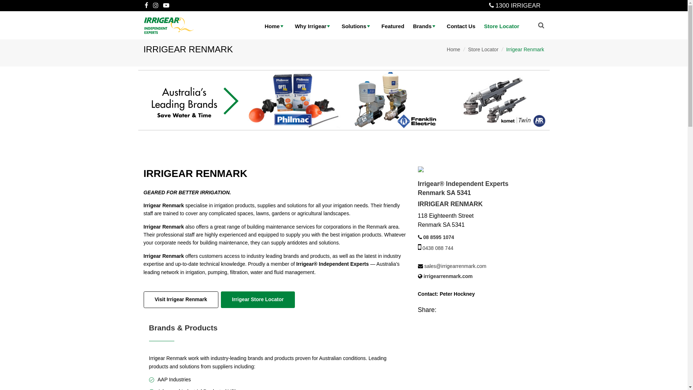  Describe the element at coordinates (448, 276) in the screenshot. I see `irrigearrenmark.com` at that location.